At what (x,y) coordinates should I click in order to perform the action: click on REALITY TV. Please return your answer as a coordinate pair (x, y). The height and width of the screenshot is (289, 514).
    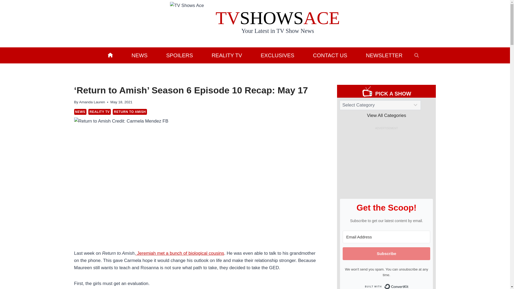
    Looking at the image, I should click on (99, 112).